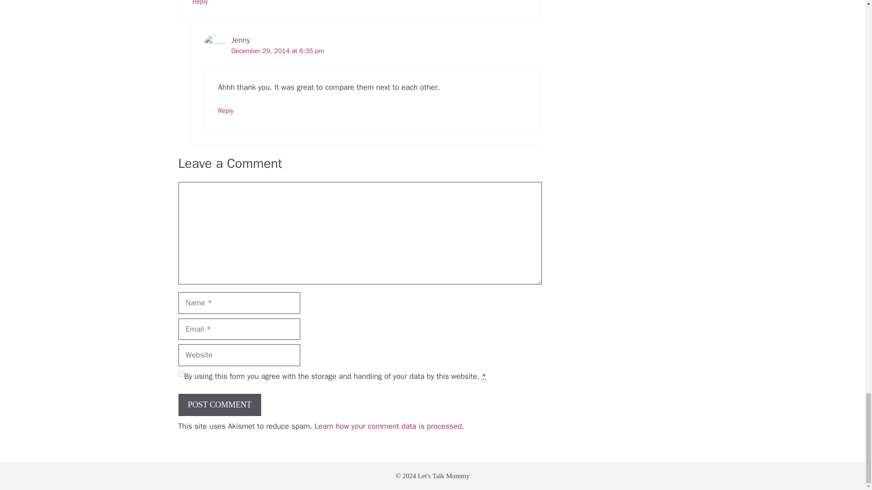 The height and width of the screenshot is (490, 872). Describe the element at coordinates (484, 377) in the screenshot. I see `You need to accept this checkbox` at that location.